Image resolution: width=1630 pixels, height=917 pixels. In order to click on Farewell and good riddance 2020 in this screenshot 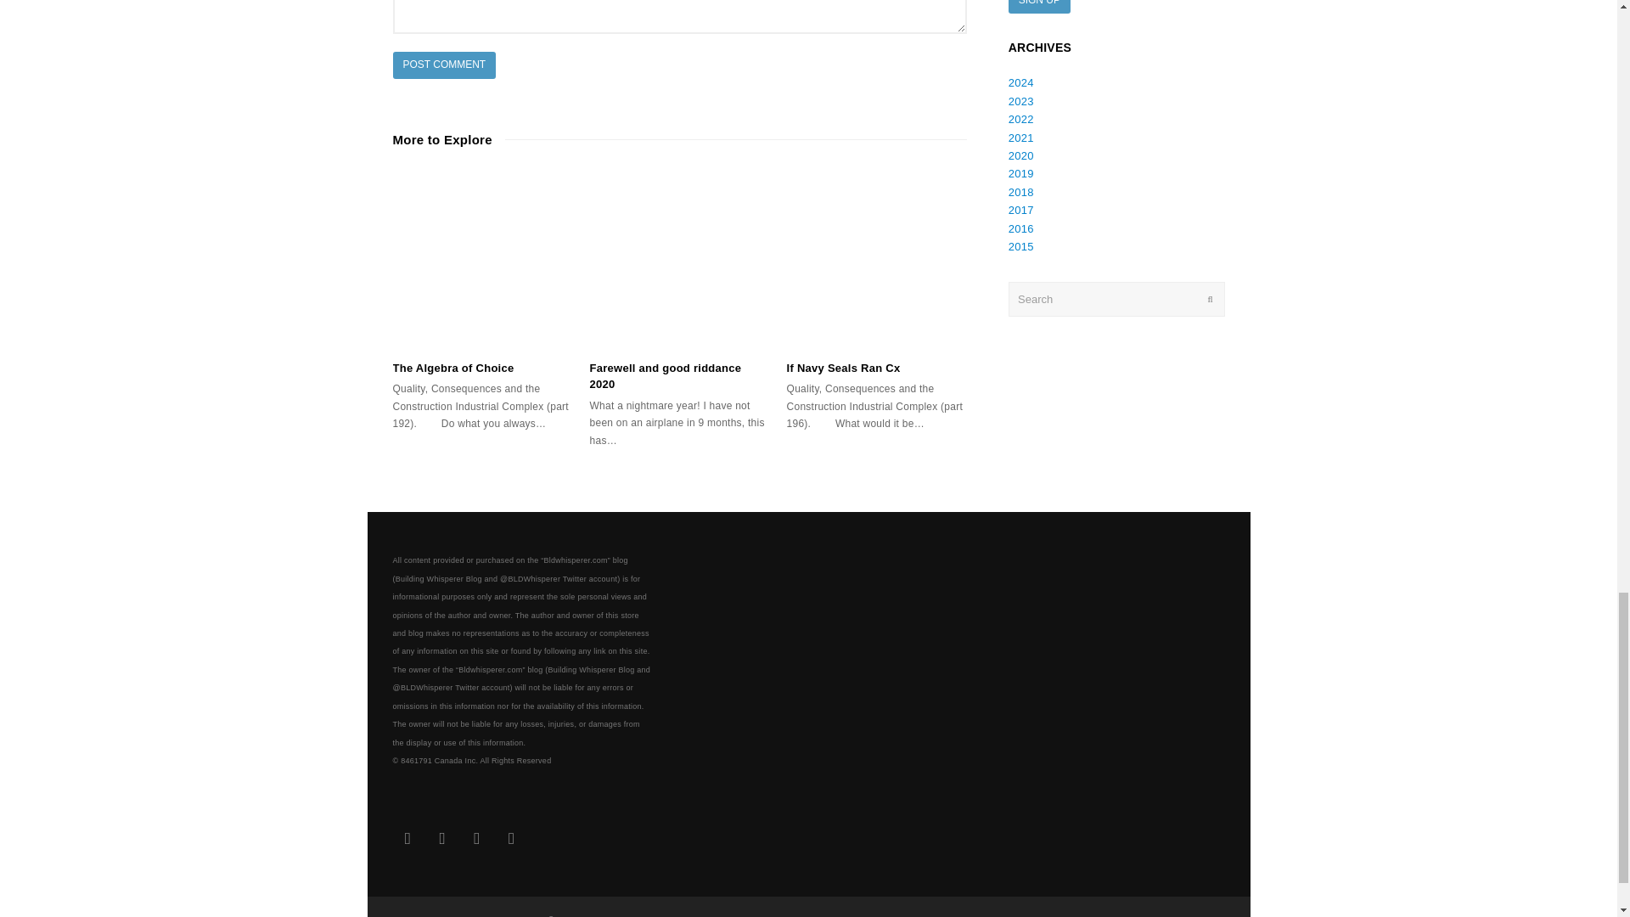, I will do `click(679, 258)`.